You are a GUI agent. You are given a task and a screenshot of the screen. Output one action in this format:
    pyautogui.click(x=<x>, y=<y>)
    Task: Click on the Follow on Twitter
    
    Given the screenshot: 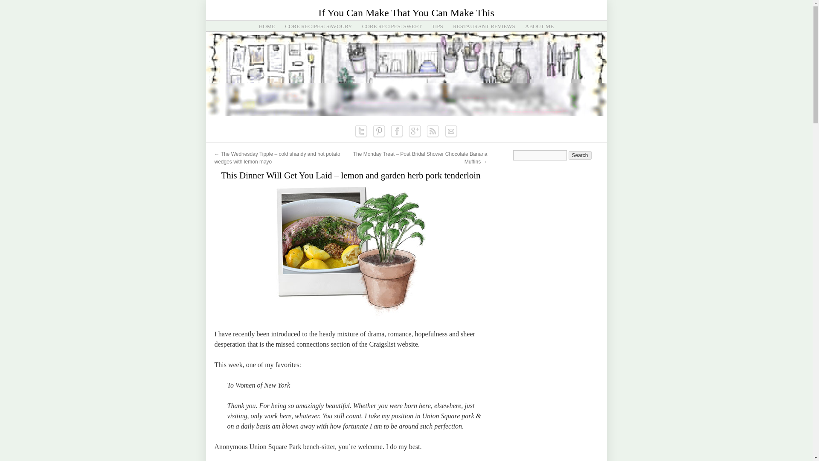 What is the action you would take?
    pyautogui.click(x=361, y=131)
    